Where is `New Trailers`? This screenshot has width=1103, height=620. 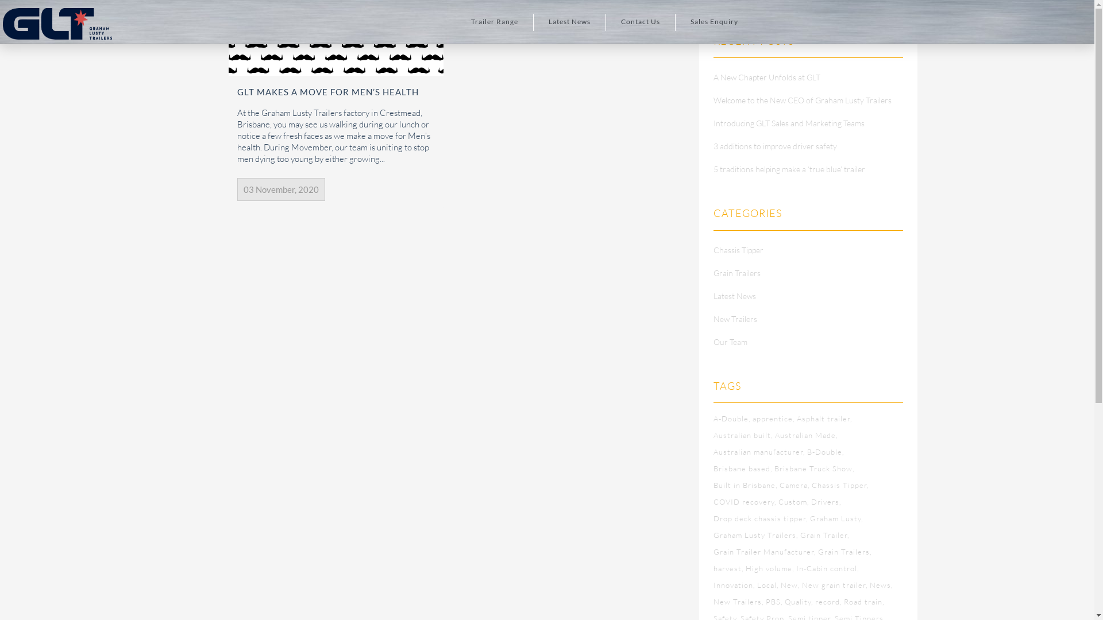 New Trailers is located at coordinates (739, 602).